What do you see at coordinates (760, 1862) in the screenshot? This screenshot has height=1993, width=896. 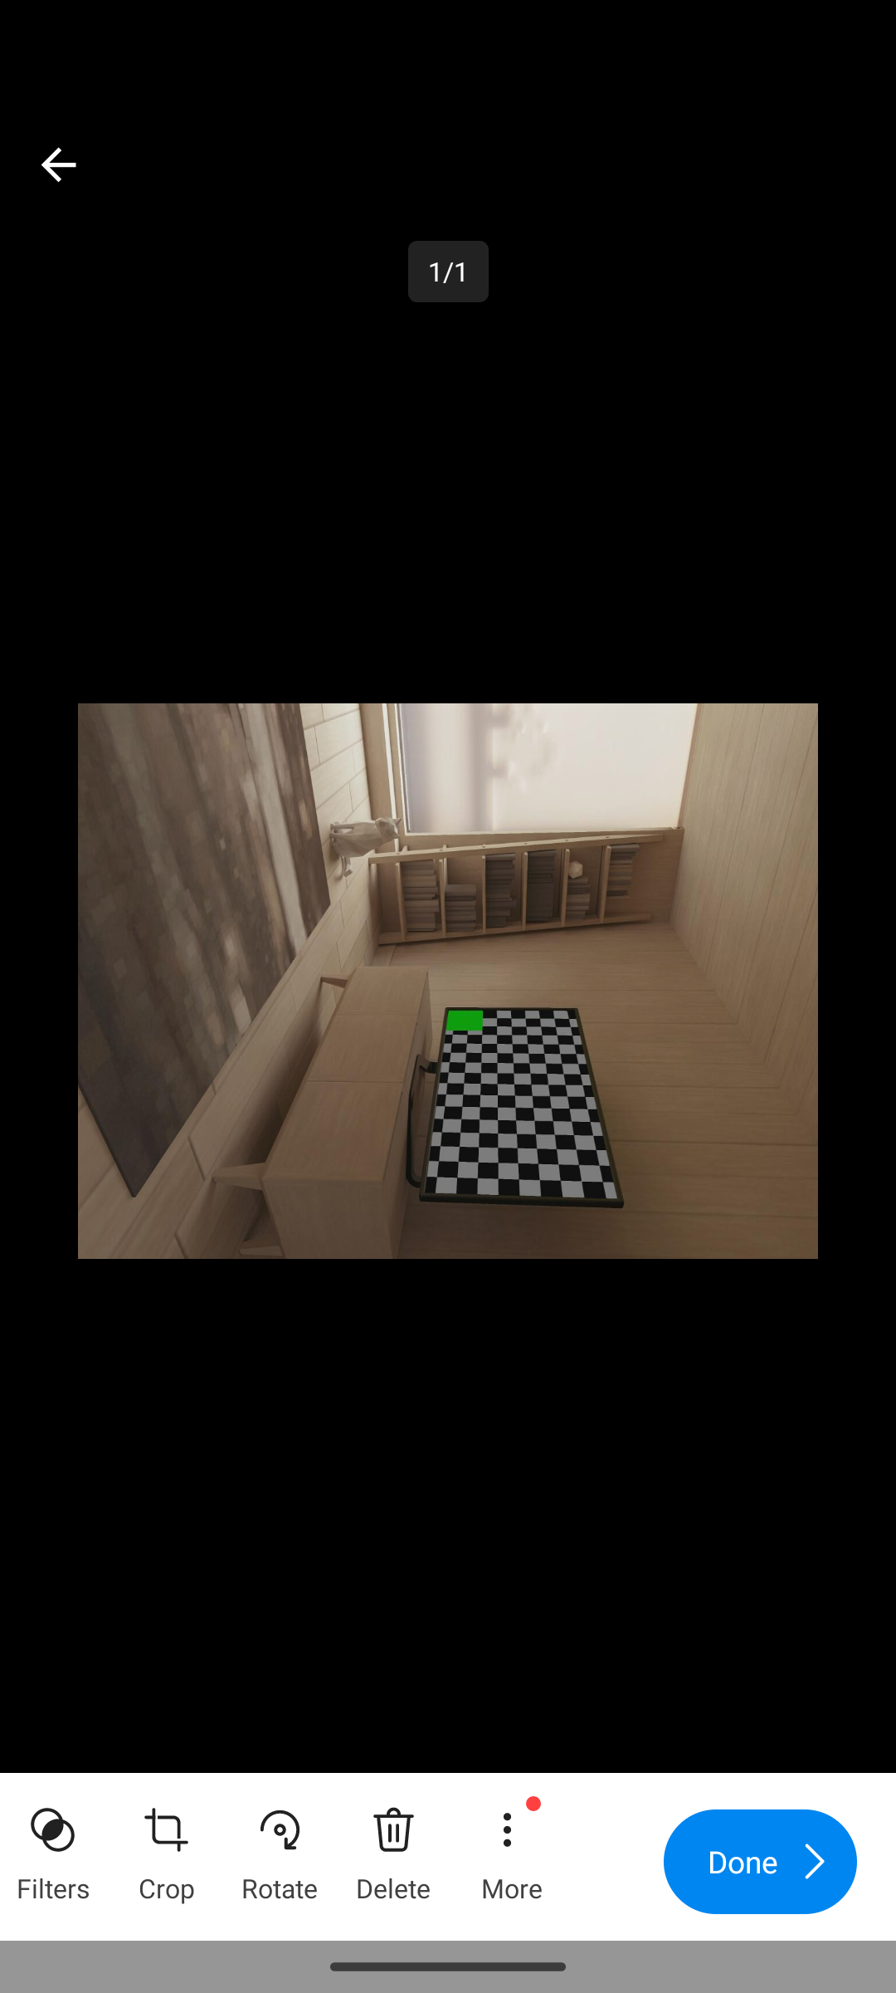 I see `Done` at bounding box center [760, 1862].